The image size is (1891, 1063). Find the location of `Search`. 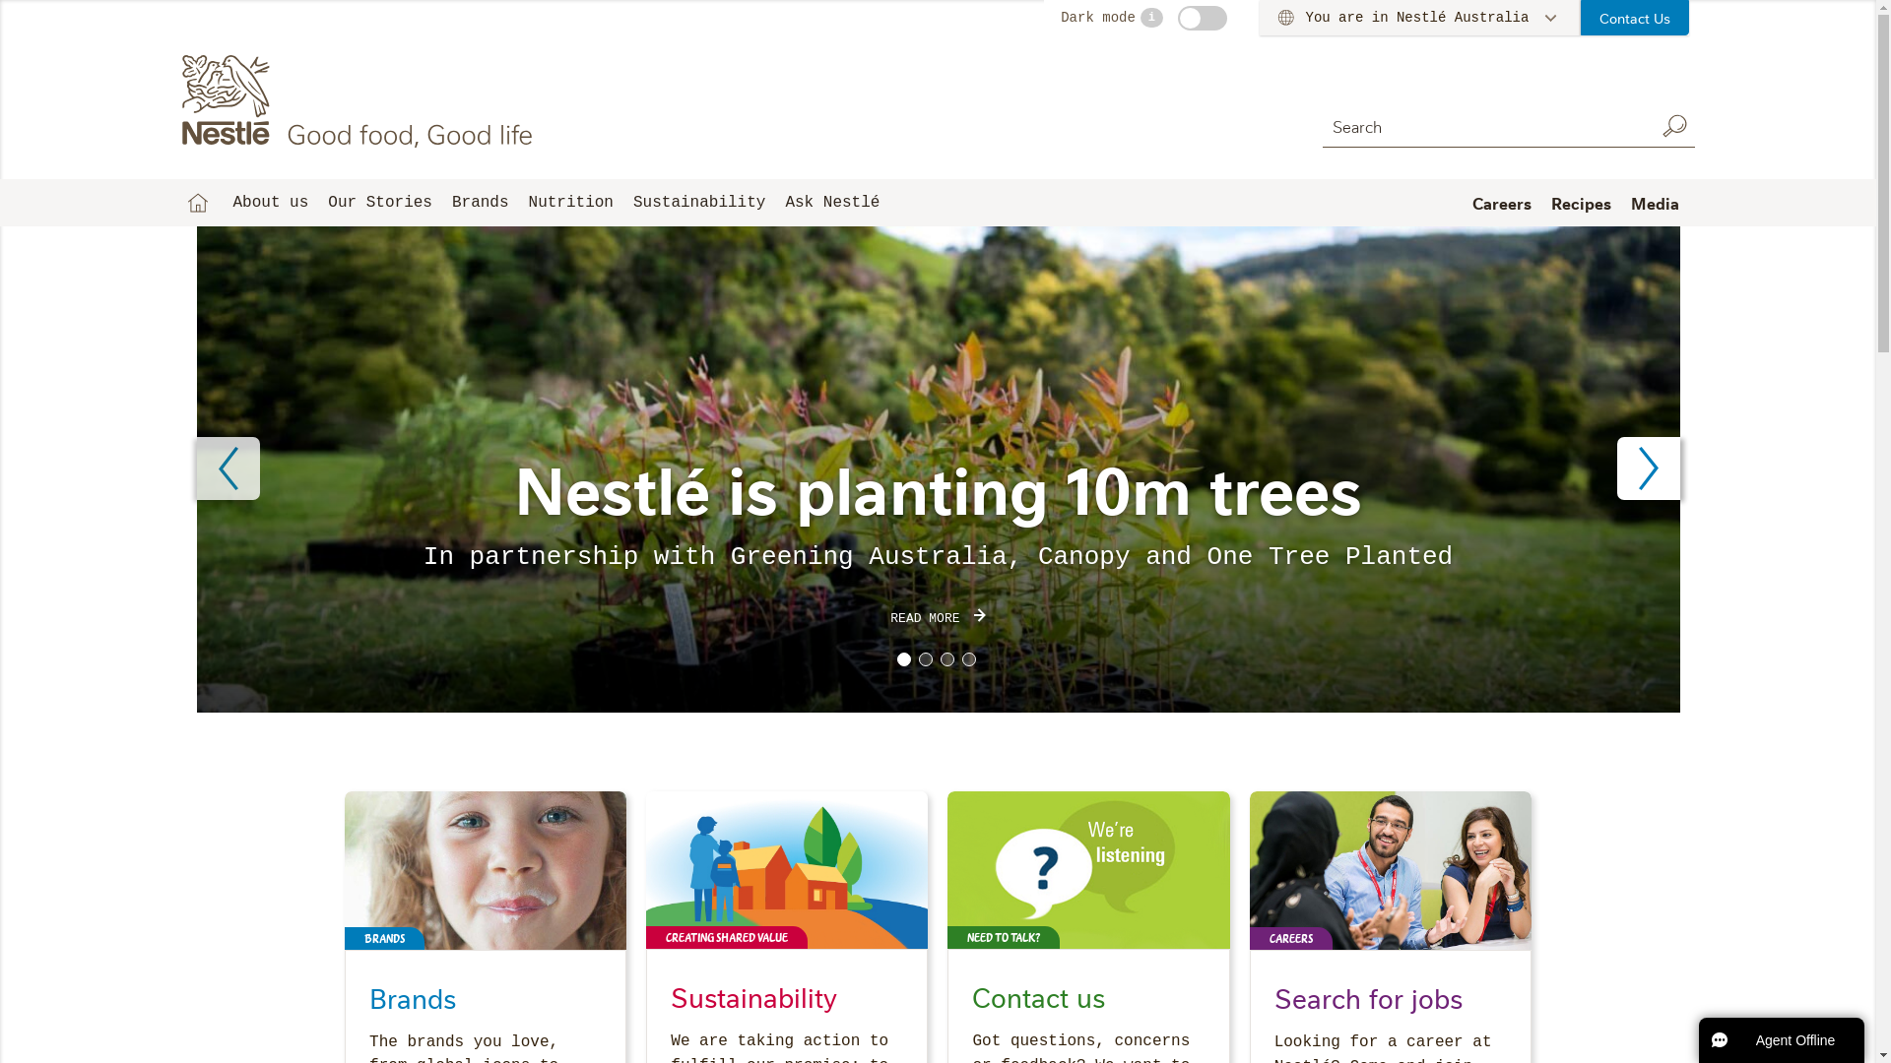

Search is located at coordinates (1674, 126).